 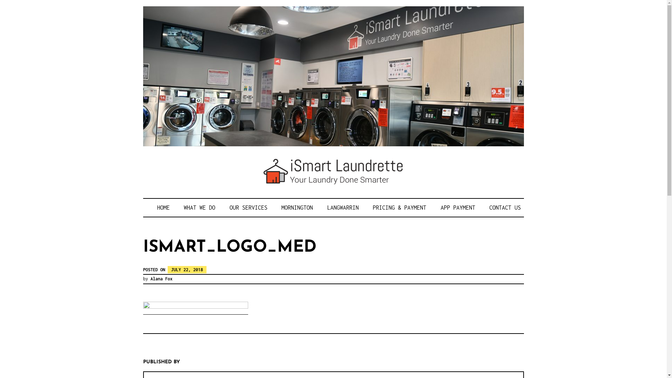 I want to click on ISMART LAUNDRETTE, so click(x=268, y=208).